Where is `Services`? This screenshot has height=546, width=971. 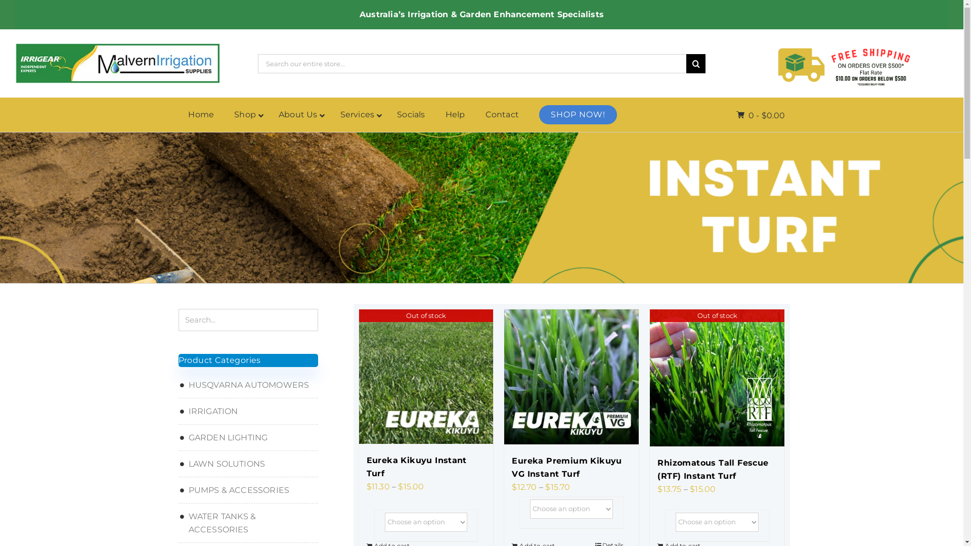
Services is located at coordinates (359, 115).